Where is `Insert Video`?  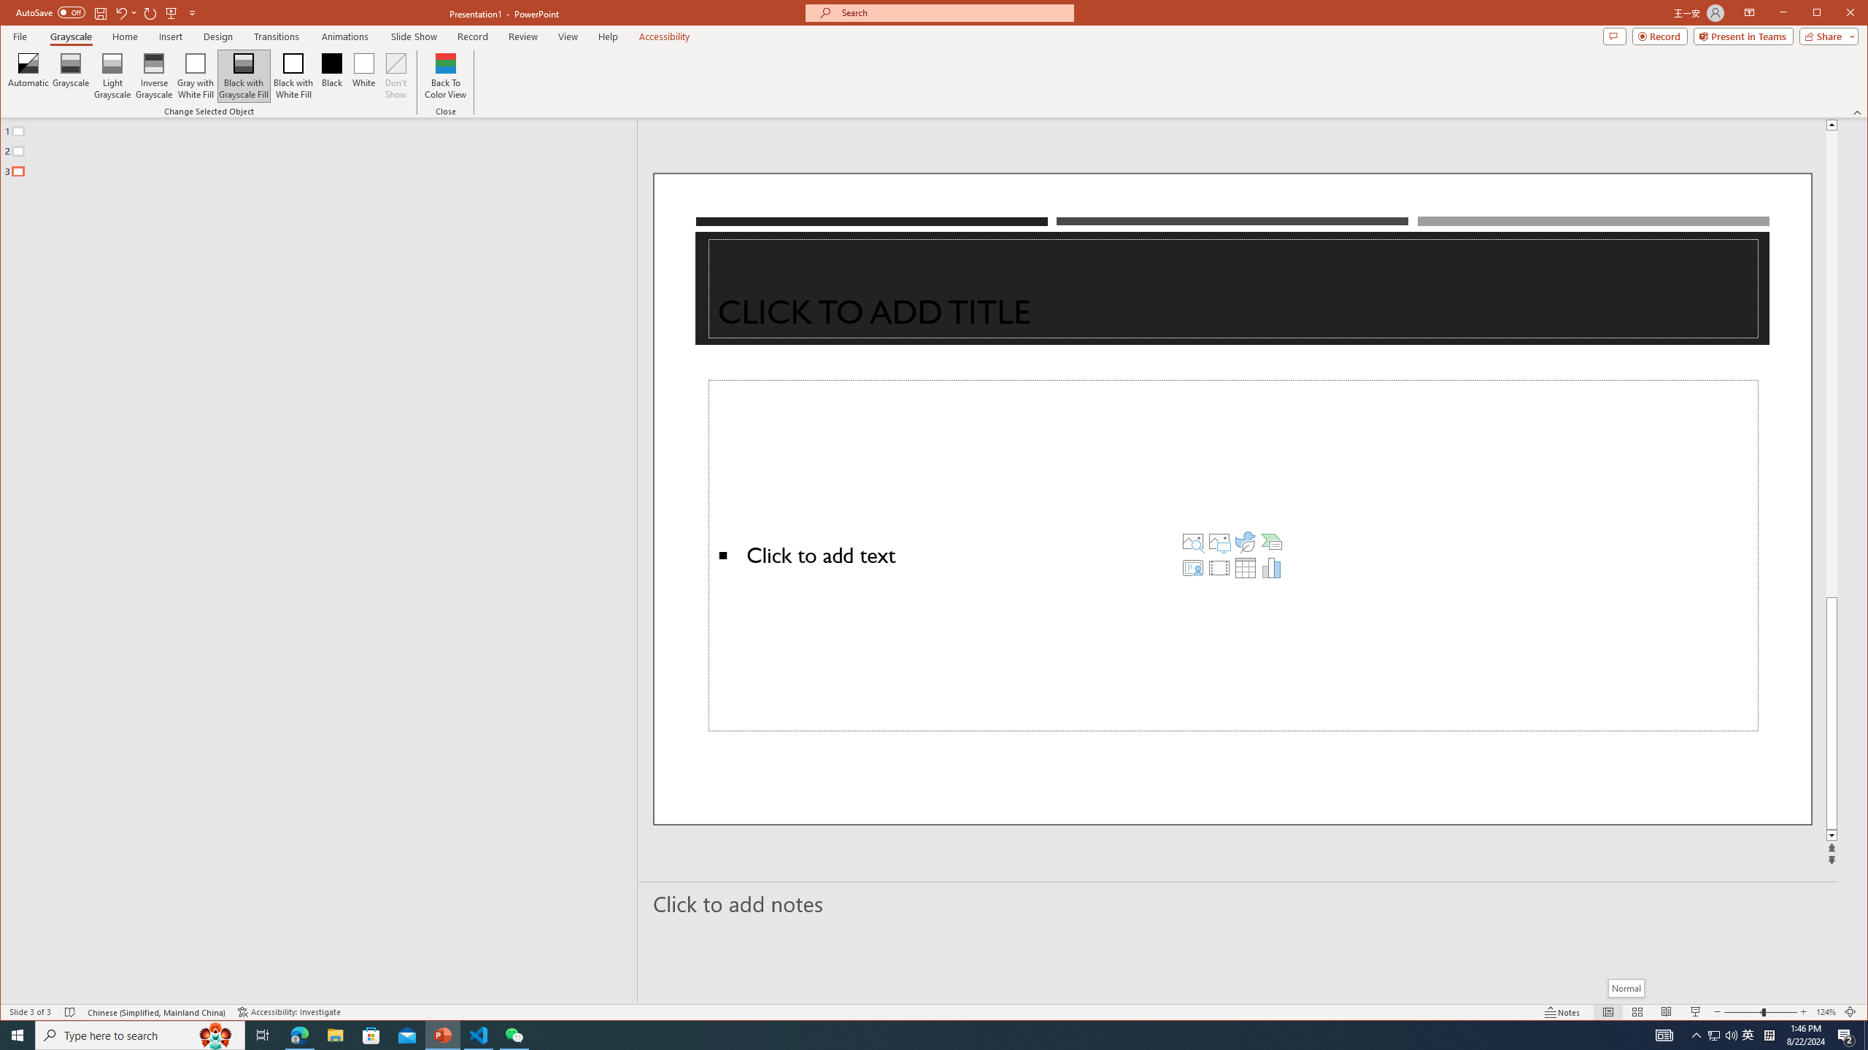
Insert Video is located at coordinates (1219, 567).